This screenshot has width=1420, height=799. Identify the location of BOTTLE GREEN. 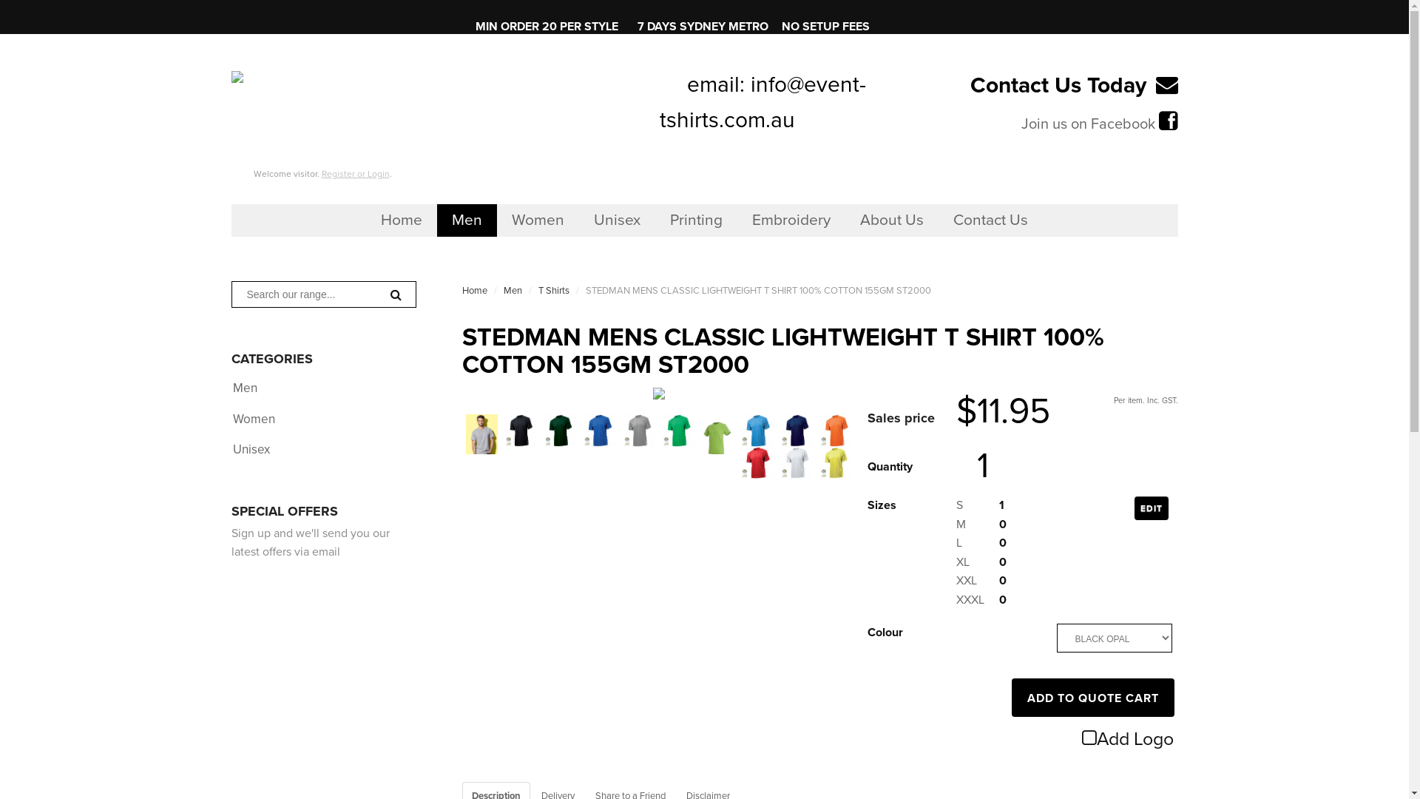
(561, 431).